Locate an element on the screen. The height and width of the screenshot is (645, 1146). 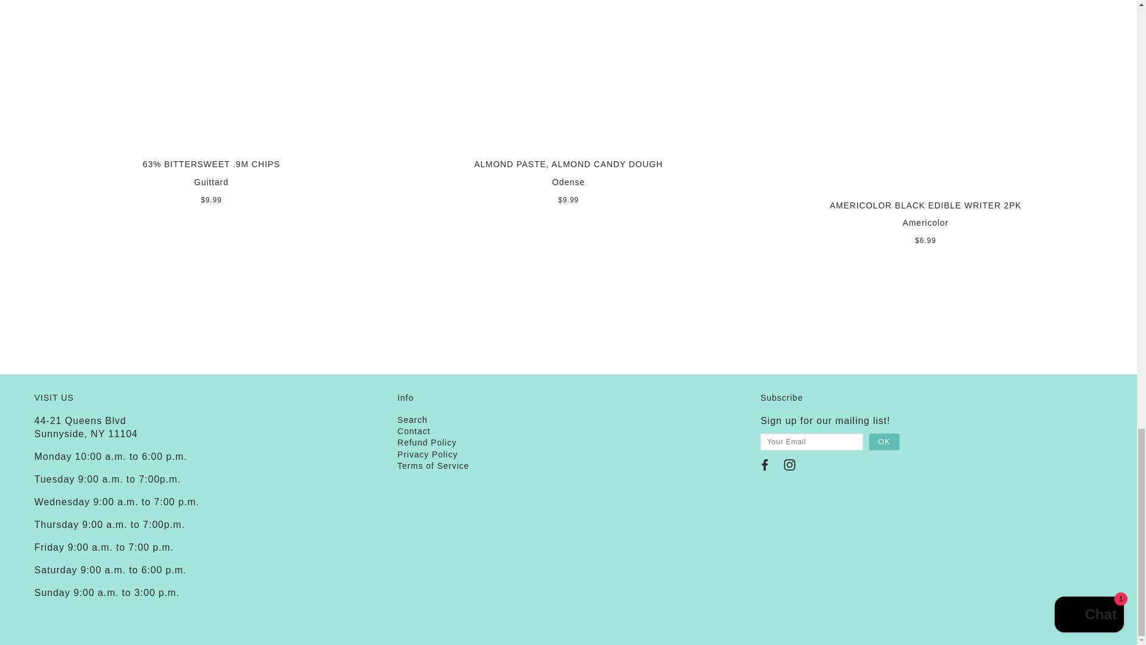
Search is located at coordinates (412, 419).